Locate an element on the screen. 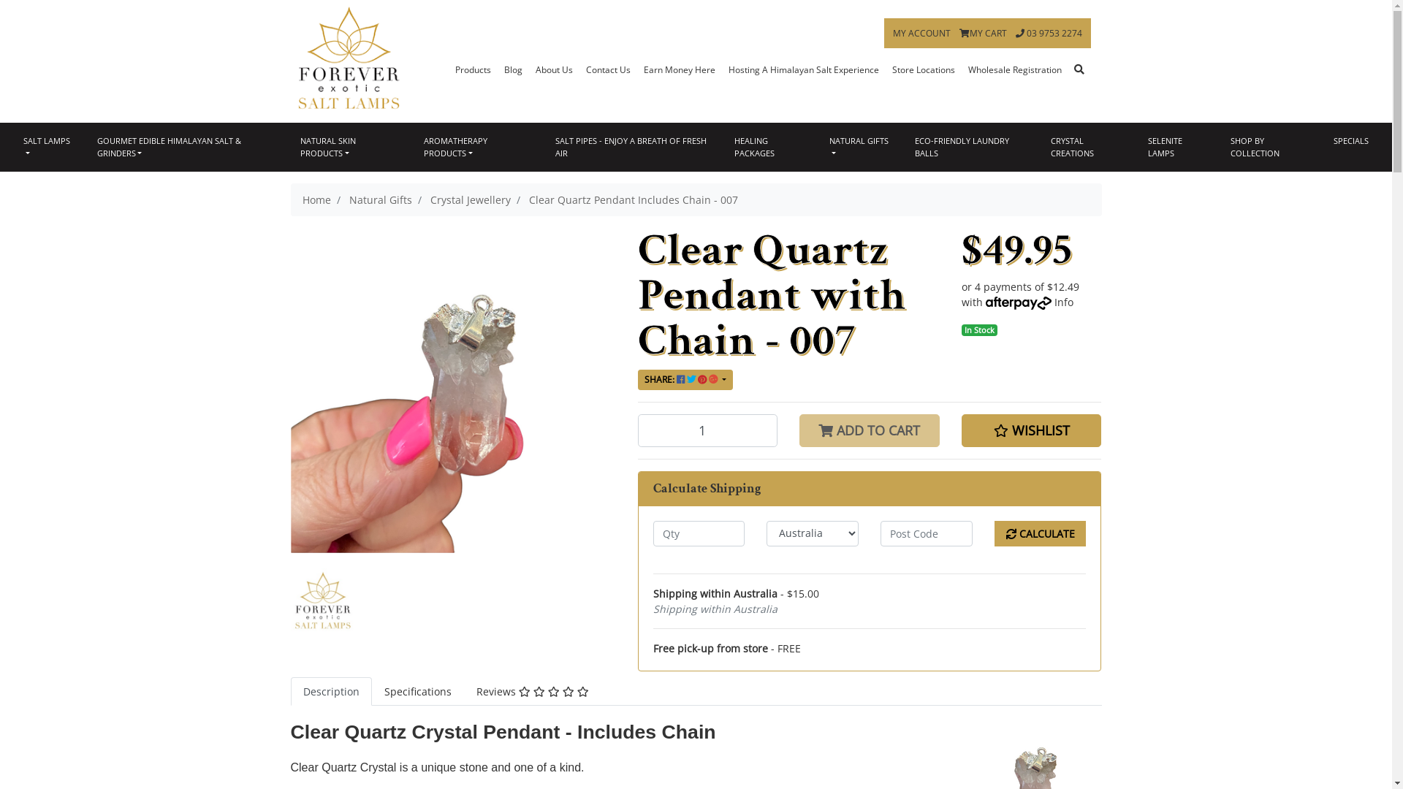 This screenshot has height=789, width=1403. Specifications is located at coordinates (417, 691).